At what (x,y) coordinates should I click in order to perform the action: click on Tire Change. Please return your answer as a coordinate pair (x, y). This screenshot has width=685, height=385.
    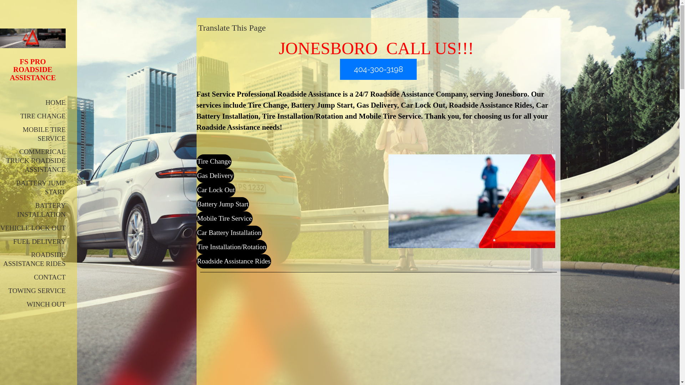
    Looking at the image, I should click on (214, 161).